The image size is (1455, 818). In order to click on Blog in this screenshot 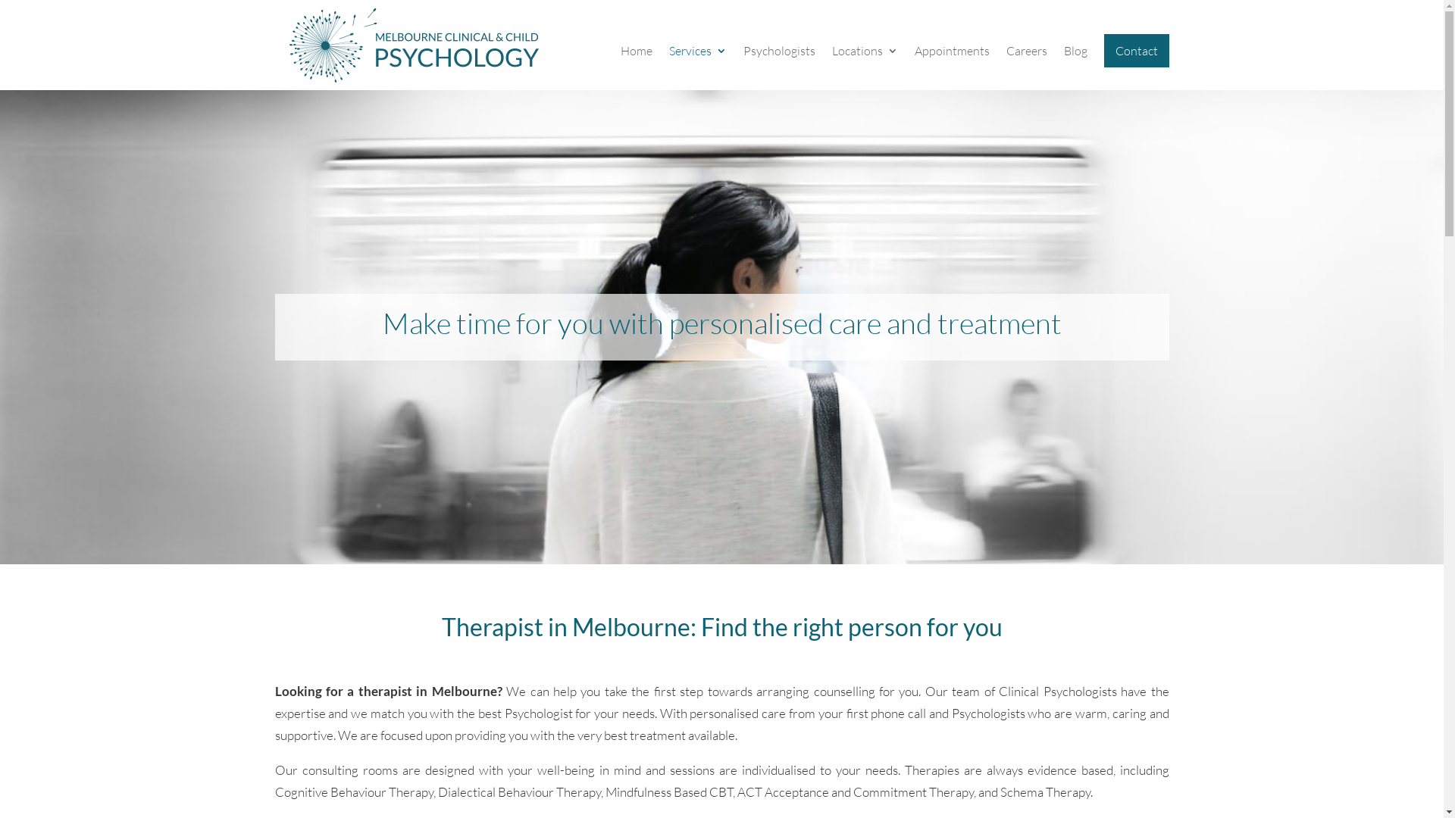, I will do `click(1076, 68)`.